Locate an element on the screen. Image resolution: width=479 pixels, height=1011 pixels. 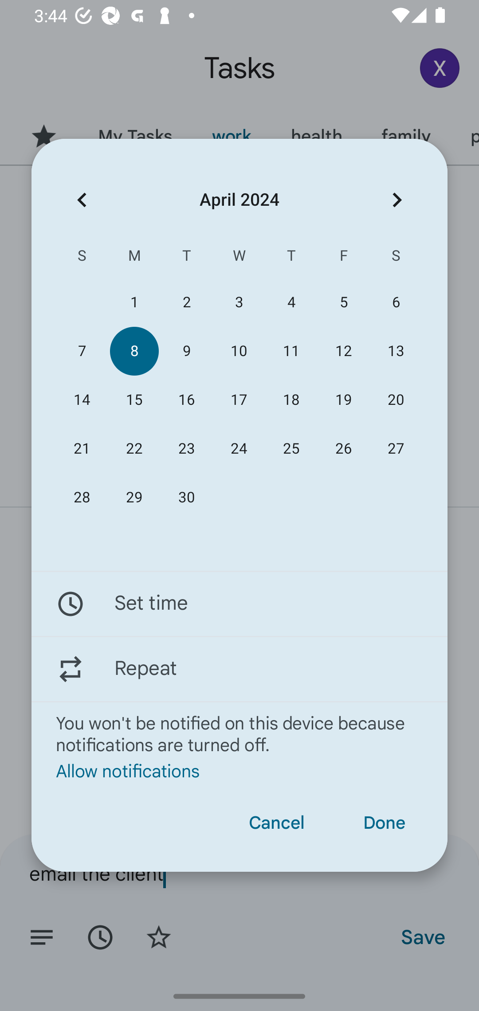
19 19 April 2024 is located at coordinates (343, 400).